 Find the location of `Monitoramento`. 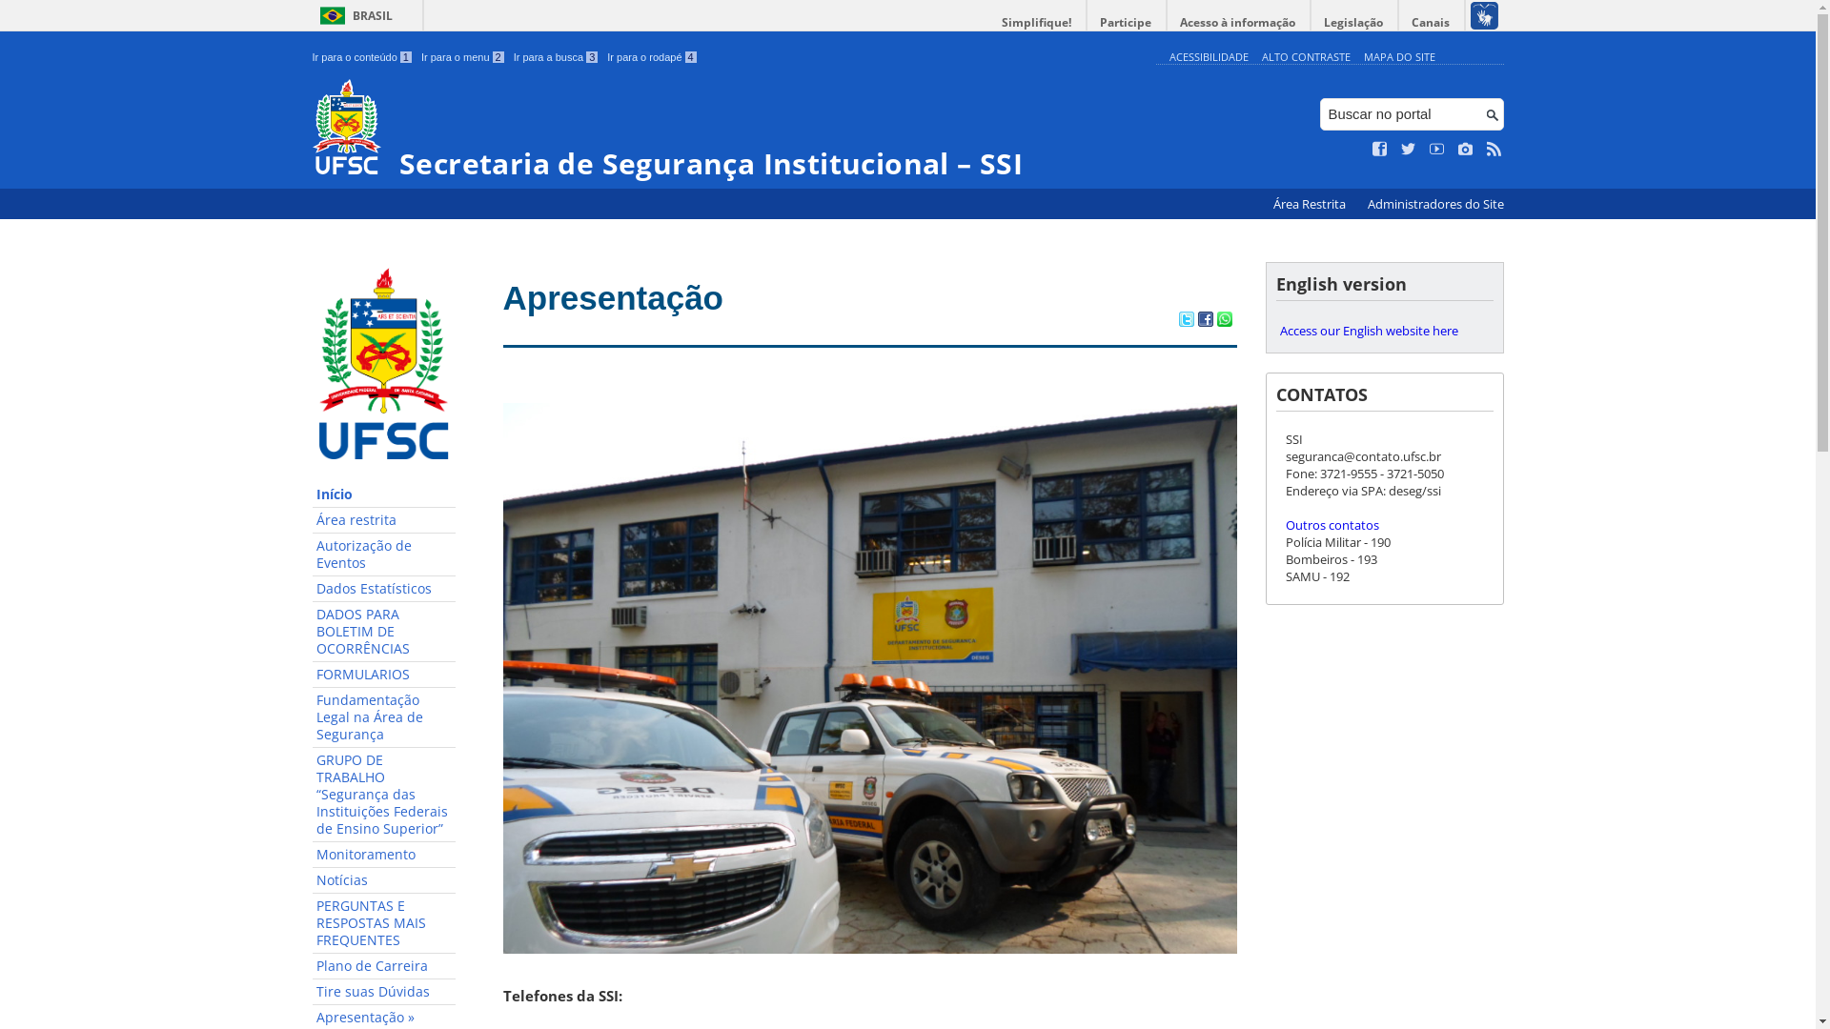

Monitoramento is located at coordinates (384, 856).